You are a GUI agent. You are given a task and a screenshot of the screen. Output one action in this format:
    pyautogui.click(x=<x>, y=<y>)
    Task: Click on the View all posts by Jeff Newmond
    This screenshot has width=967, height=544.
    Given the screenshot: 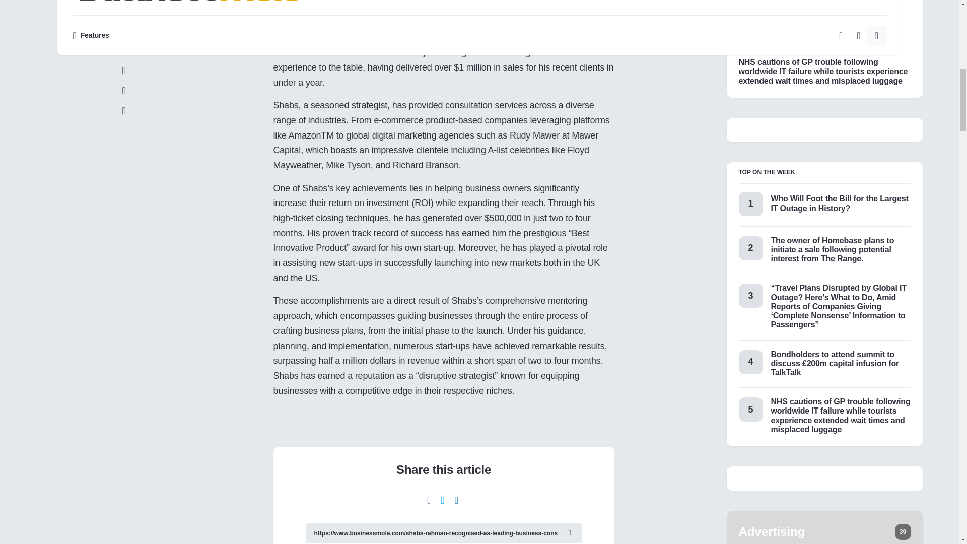 What is the action you would take?
    pyautogui.click(x=759, y=1)
    